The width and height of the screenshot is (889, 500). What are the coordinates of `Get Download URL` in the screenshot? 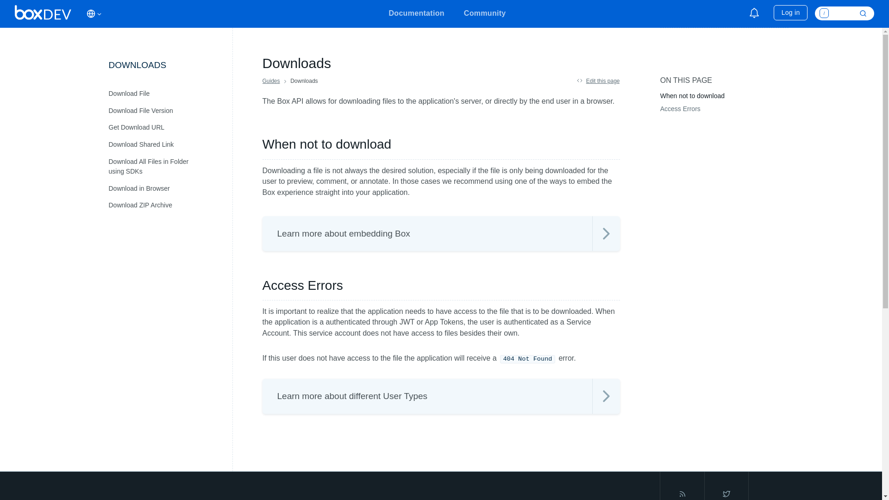 It's located at (163, 127).